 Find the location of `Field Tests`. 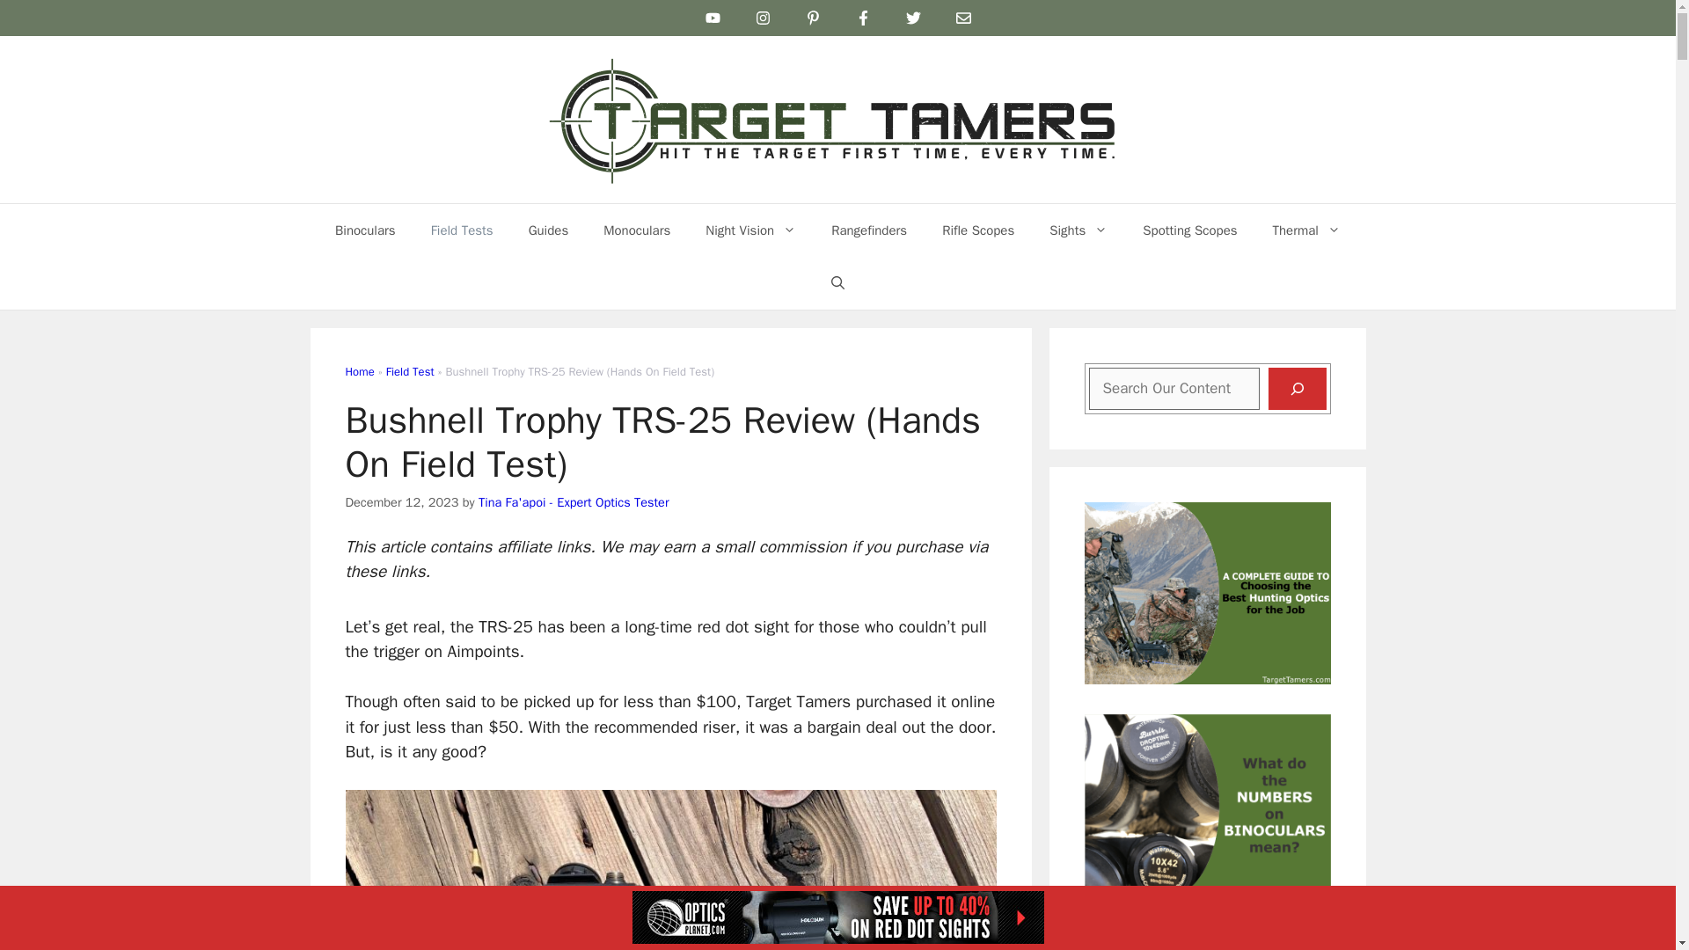

Field Tests is located at coordinates (463, 230).